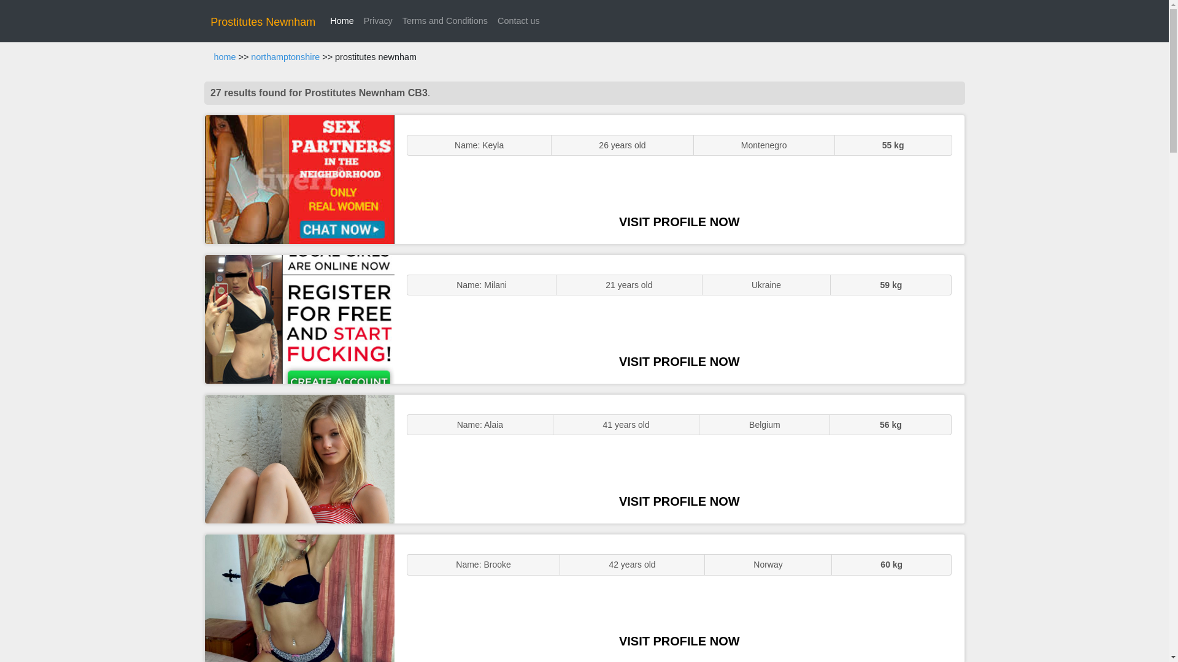 The width and height of the screenshot is (1178, 662). Describe the element at coordinates (679, 641) in the screenshot. I see `VISIT PROFILE NOW` at that location.